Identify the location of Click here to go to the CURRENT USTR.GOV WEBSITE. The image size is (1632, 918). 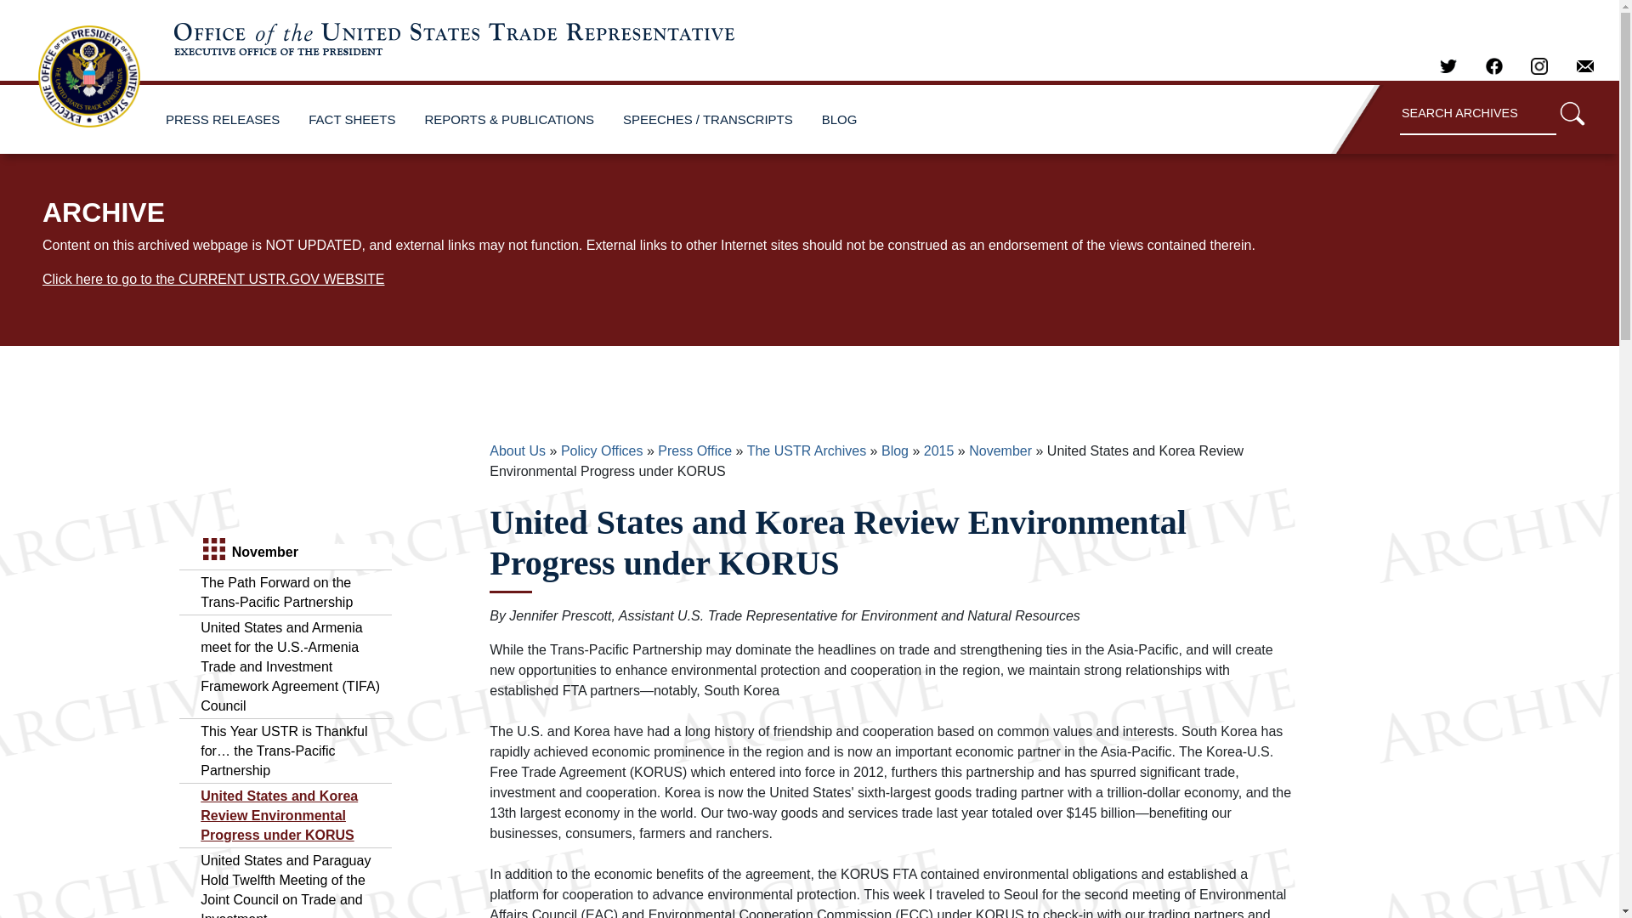
(212, 279).